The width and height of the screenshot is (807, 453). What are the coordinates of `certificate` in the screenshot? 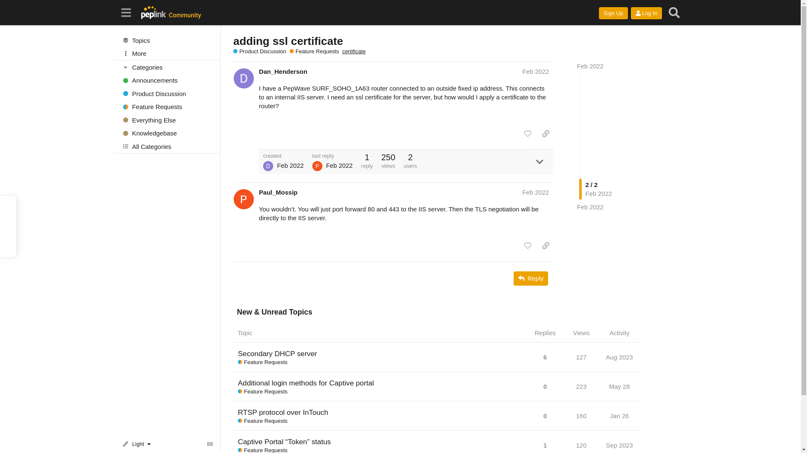 It's located at (354, 51).